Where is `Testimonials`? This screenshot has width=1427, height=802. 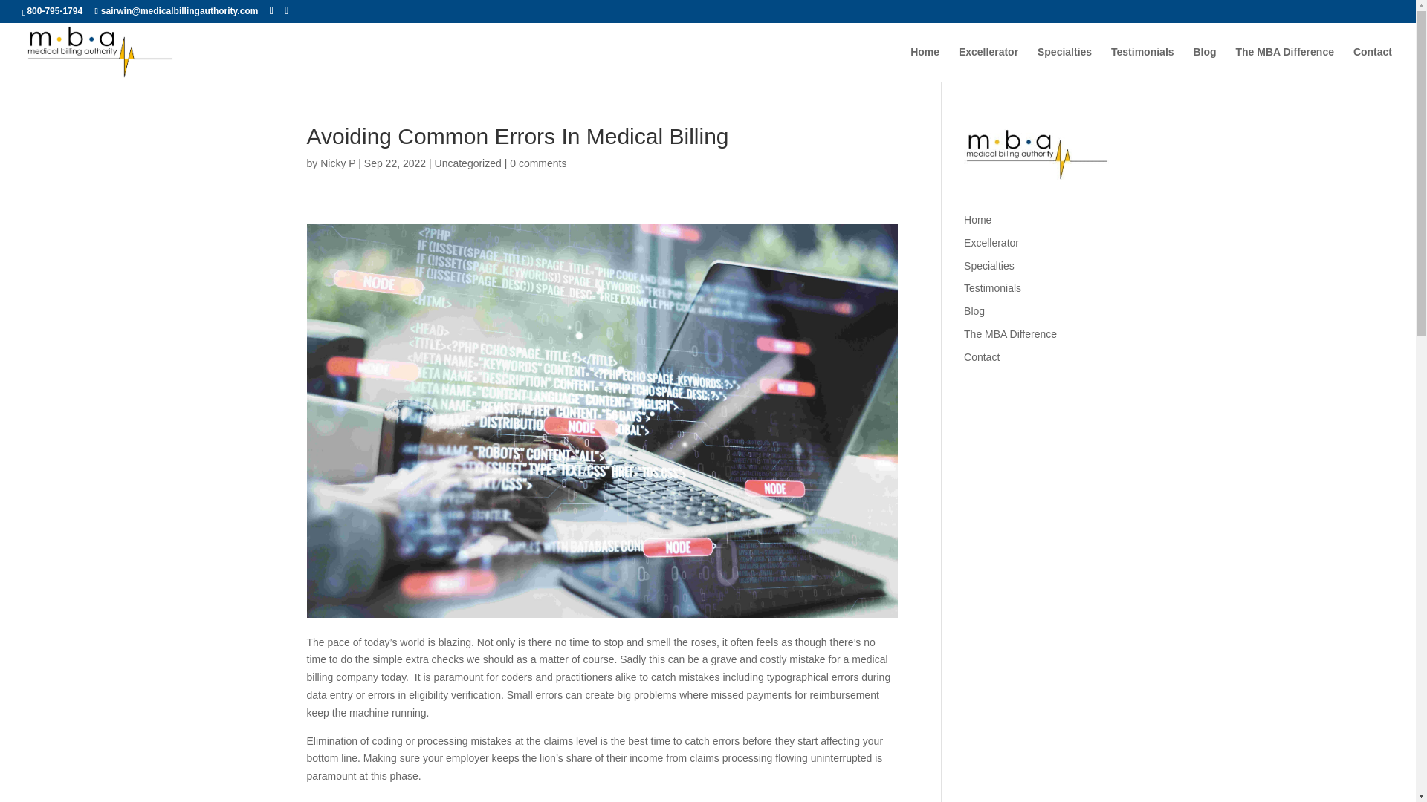
Testimonials is located at coordinates (993, 288).